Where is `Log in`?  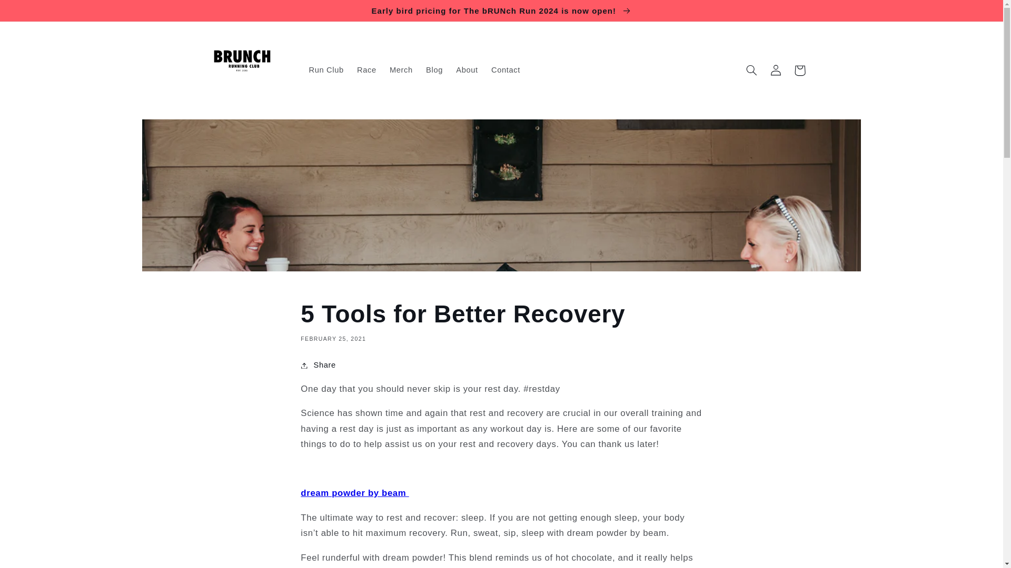 Log in is located at coordinates (775, 70).